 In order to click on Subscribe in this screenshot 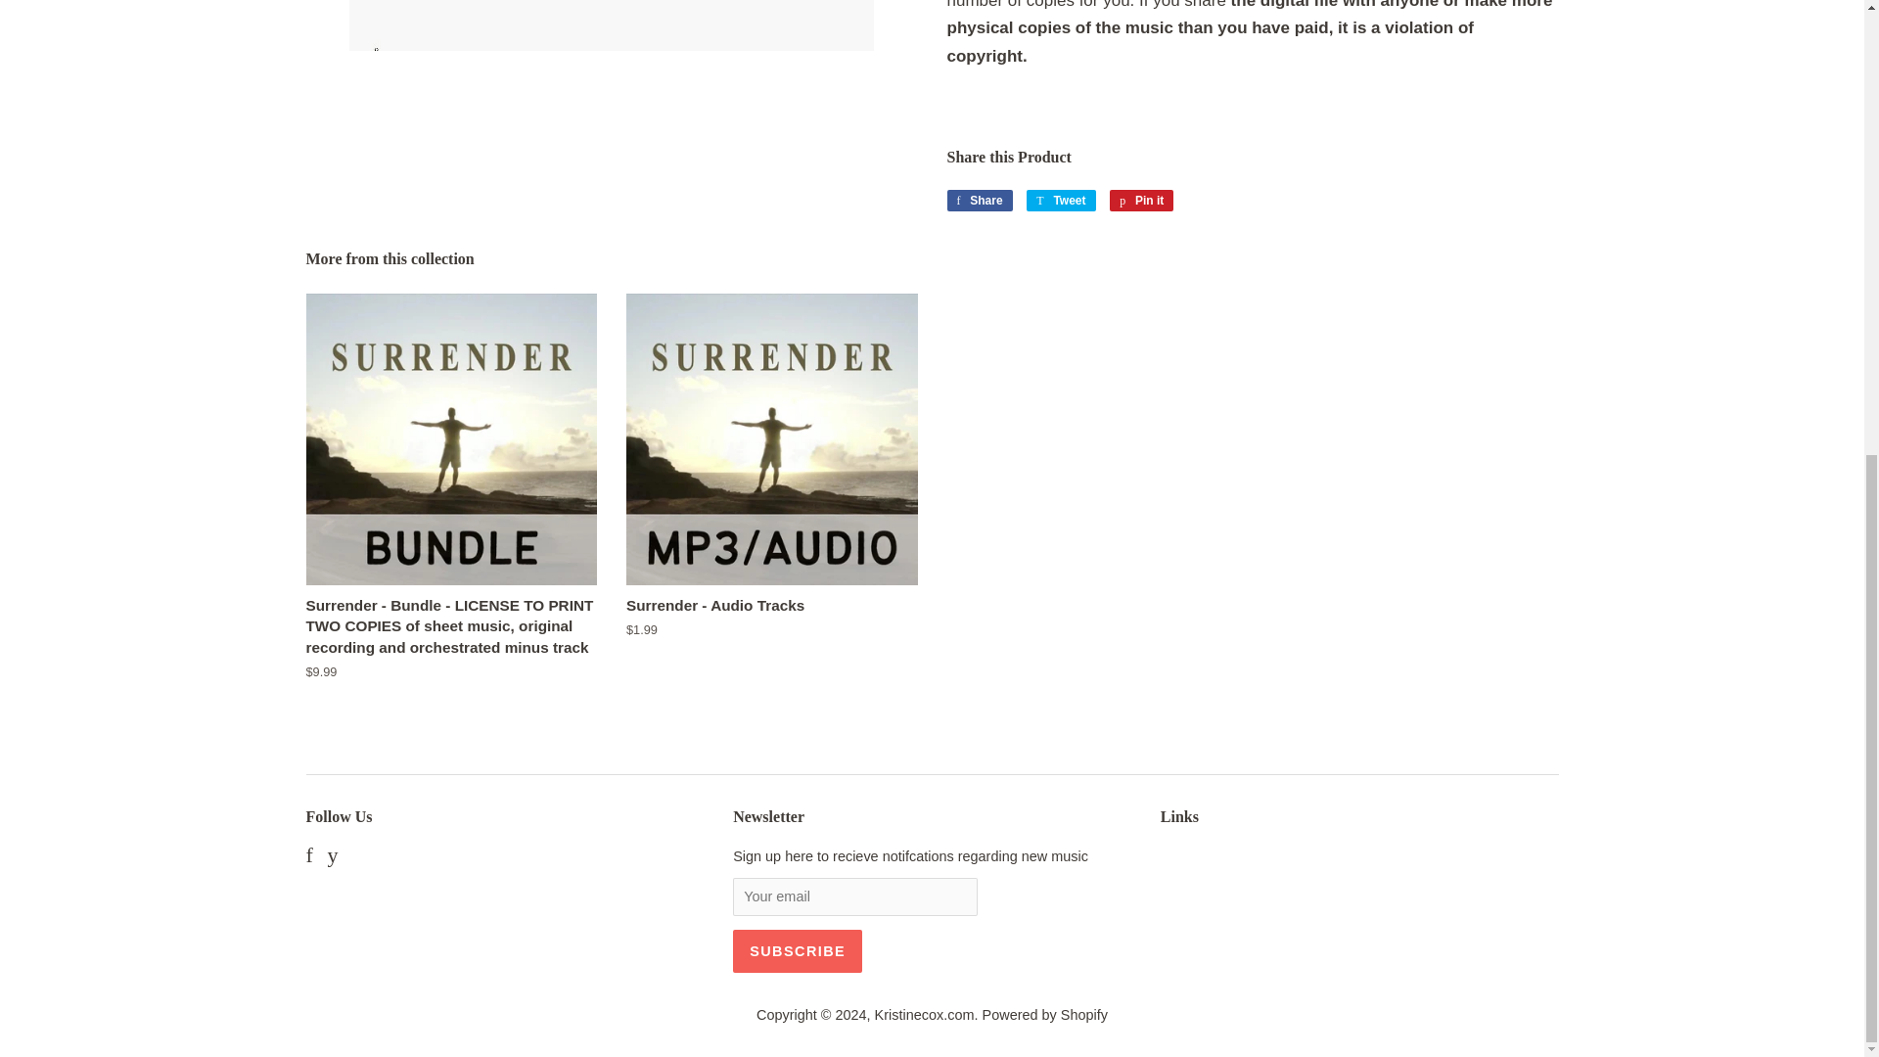, I will do `click(797, 951)`.